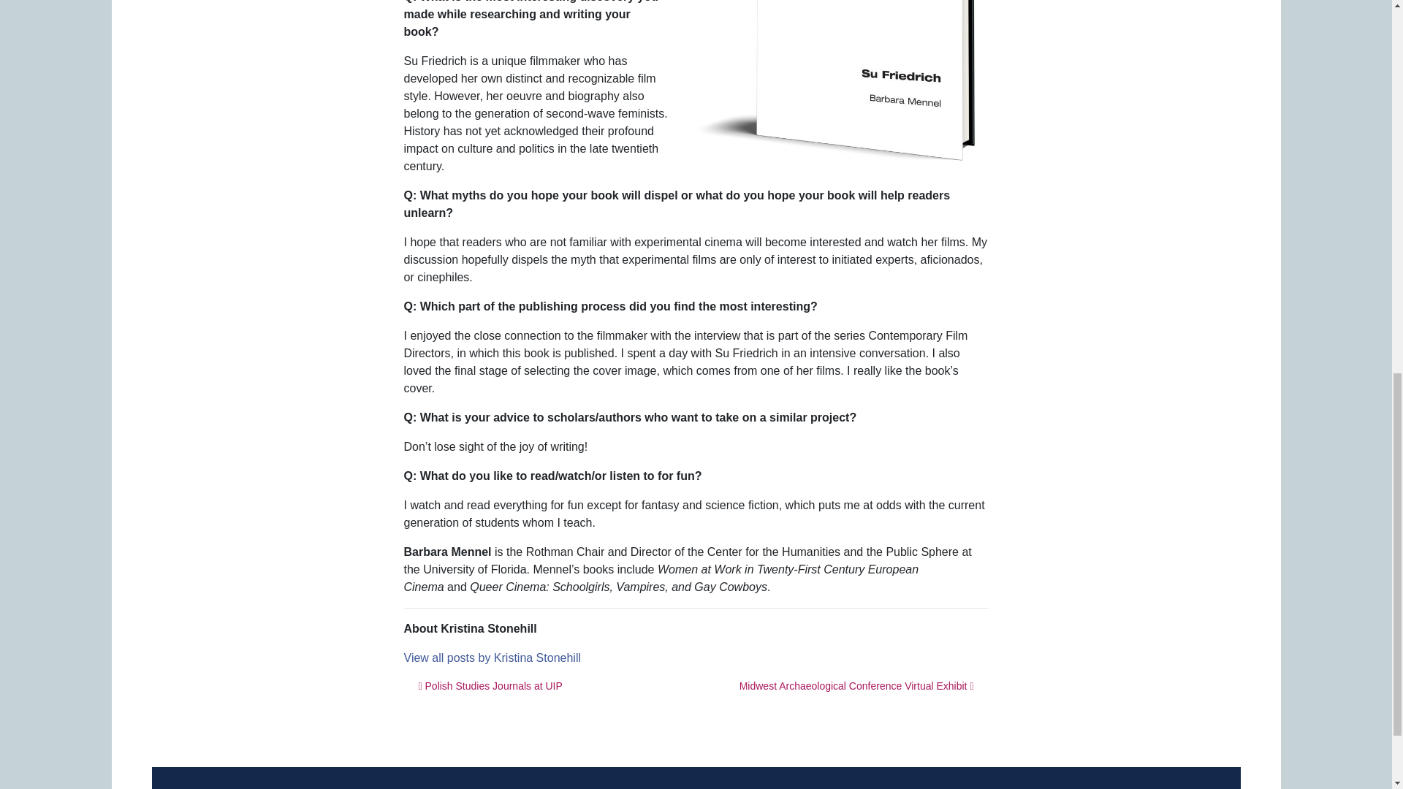  Describe the element at coordinates (490, 685) in the screenshot. I see ` Polish Studies Journals at UIP` at that location.